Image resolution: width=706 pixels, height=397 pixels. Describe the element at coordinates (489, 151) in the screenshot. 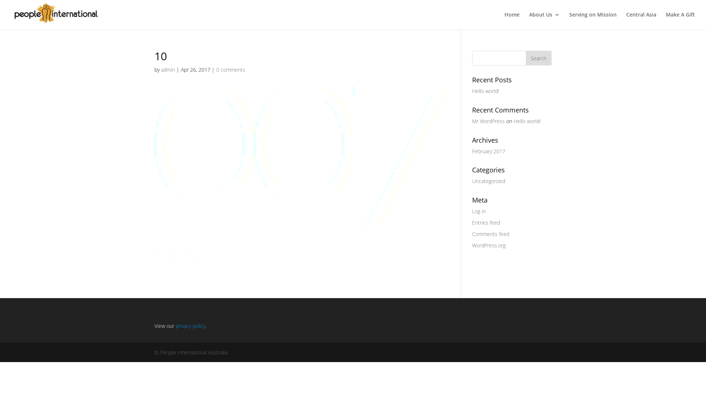

I see `February 2017` at that location.